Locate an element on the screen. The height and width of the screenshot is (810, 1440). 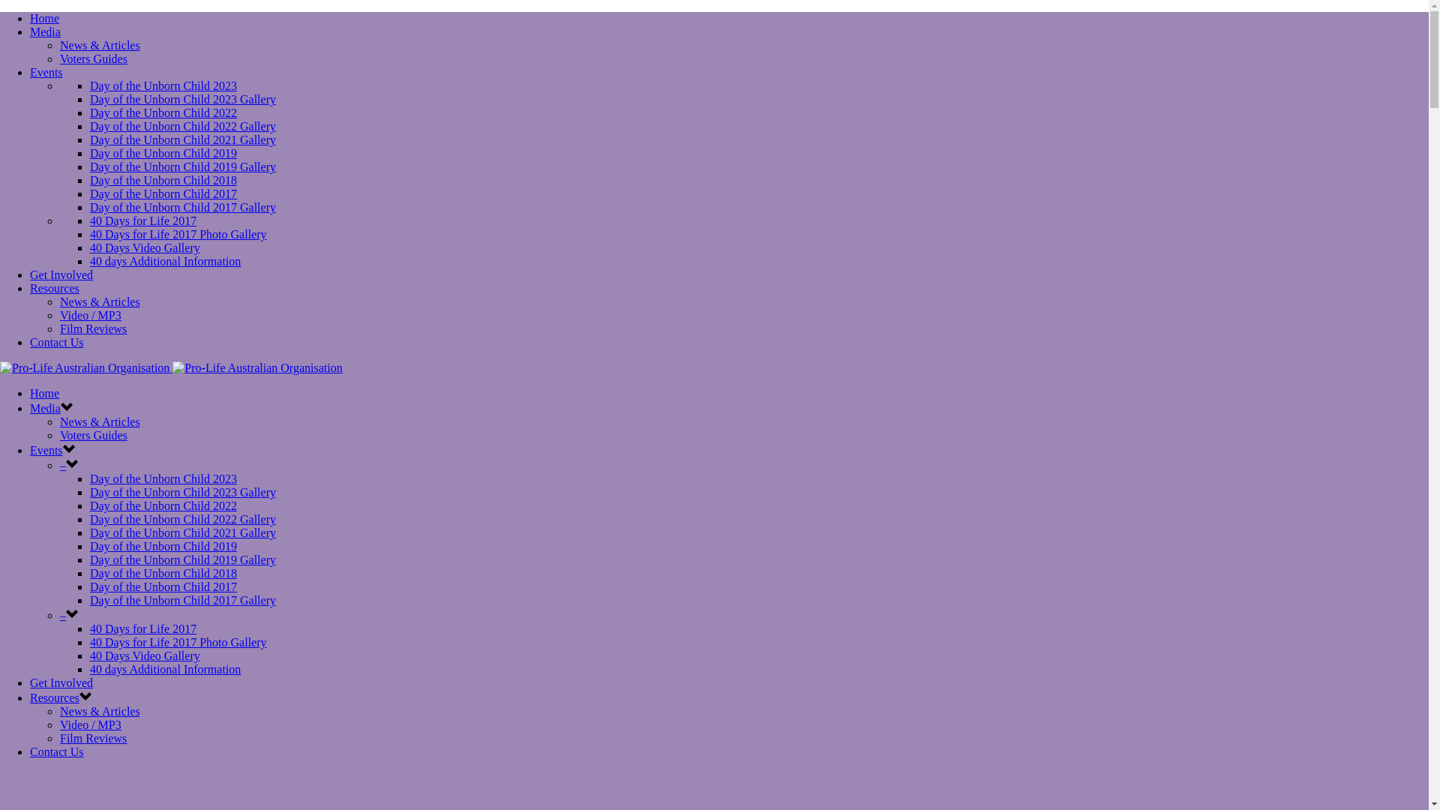
40 days Additional Information is located at coordinates (165, 669).